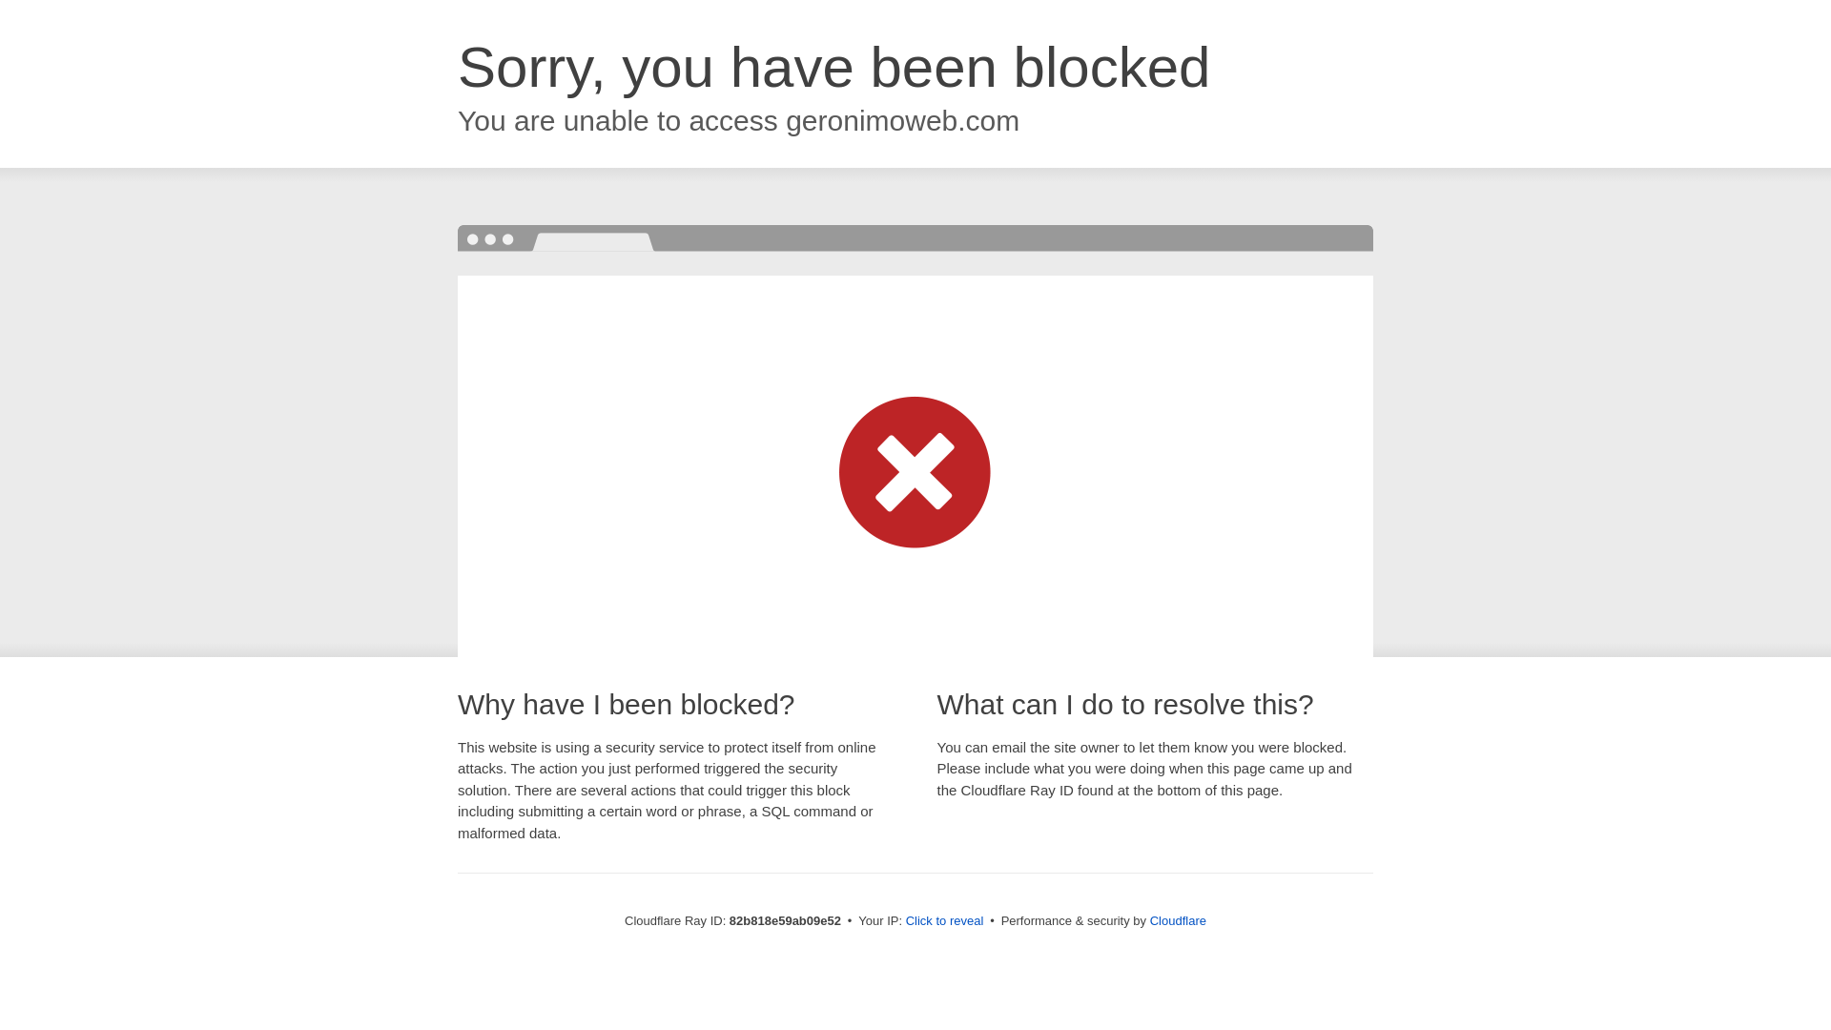 This screenshot has height=1030, width=1831. Describe the element at coordinates (945, 921) in the screenshot. I see `Click to reveal` at that location.